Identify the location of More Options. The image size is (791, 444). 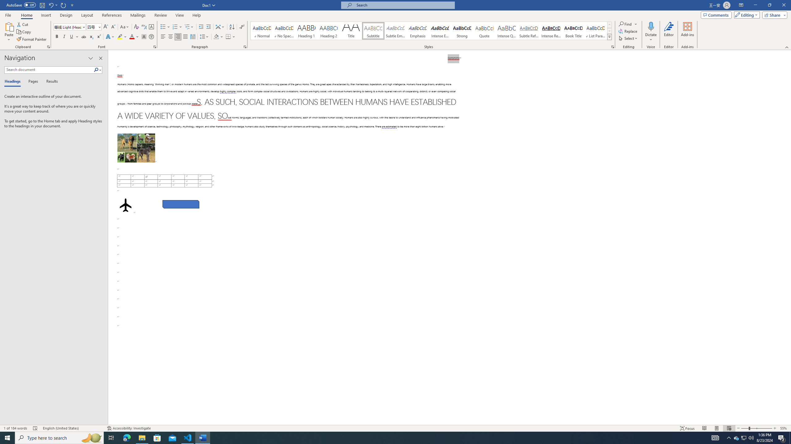
(651, 37).